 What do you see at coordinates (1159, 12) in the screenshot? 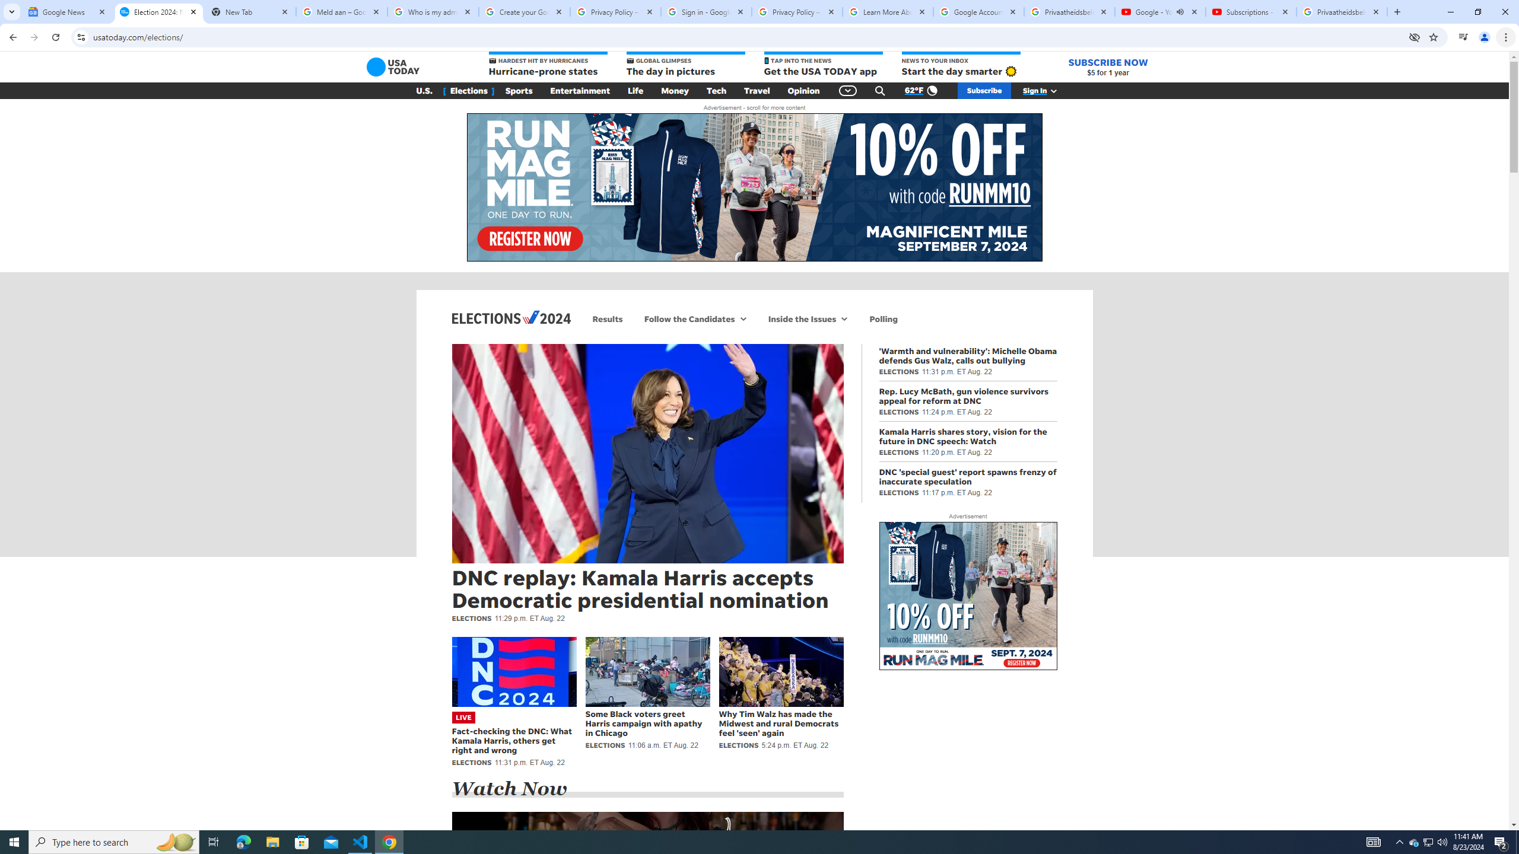
I see `Google - YouTube - Audio playing` at bounding box center [1159, 12].